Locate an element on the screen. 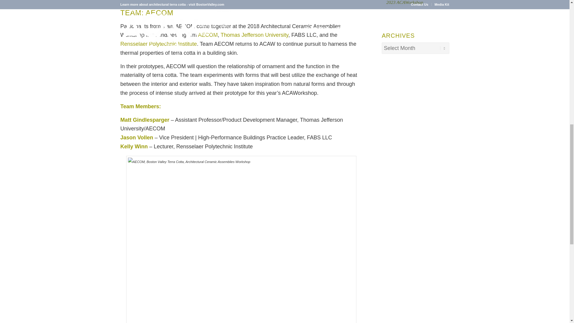  Thomas Jefferson University is located at coordinates (254, 35).